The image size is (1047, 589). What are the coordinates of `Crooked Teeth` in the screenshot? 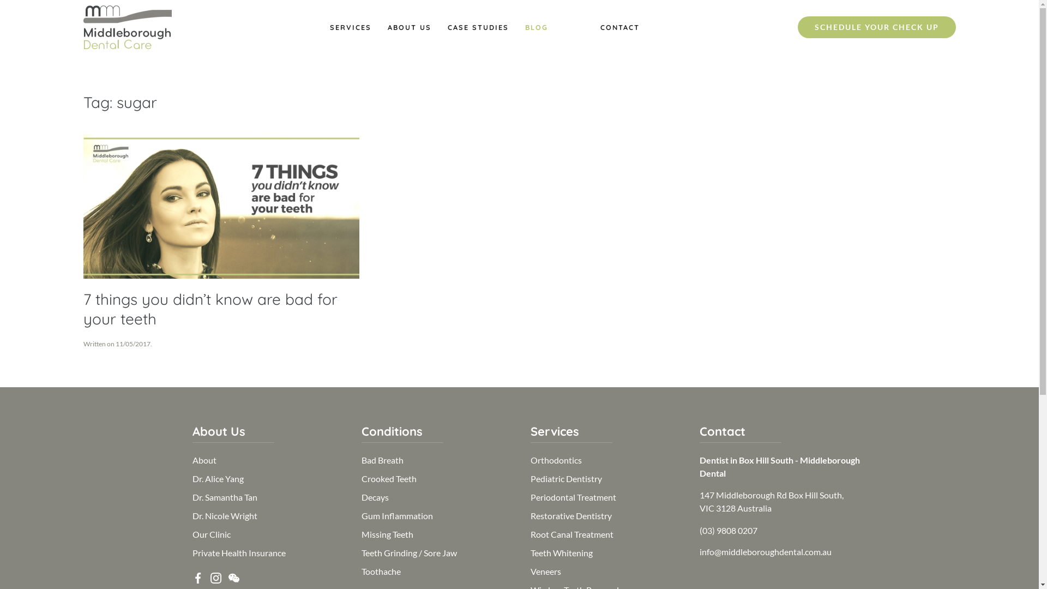 It's located at (388, 479).